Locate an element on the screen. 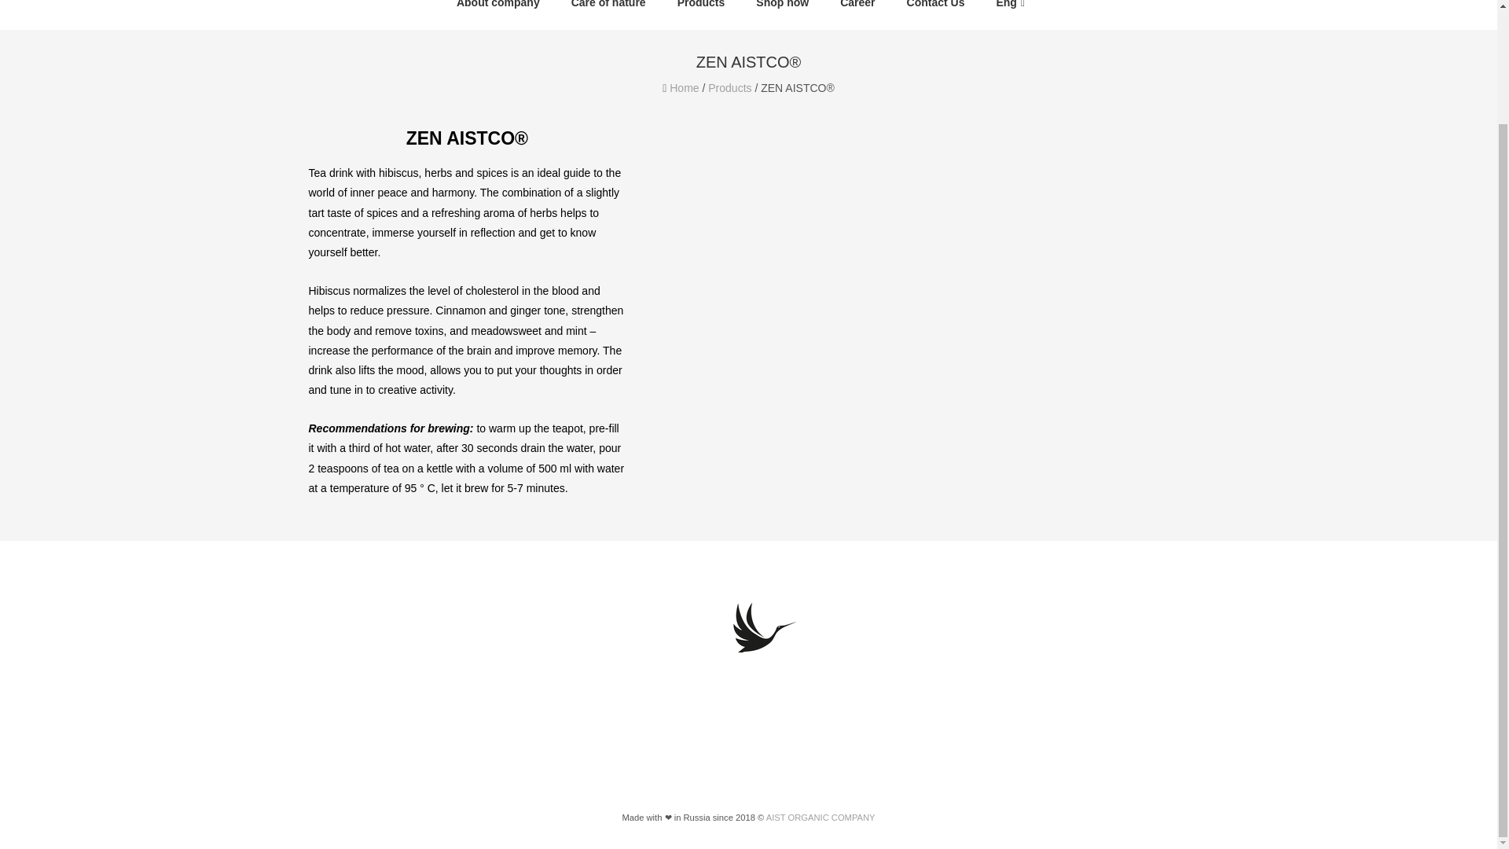  Shop now is located at coordinates (782, 8).